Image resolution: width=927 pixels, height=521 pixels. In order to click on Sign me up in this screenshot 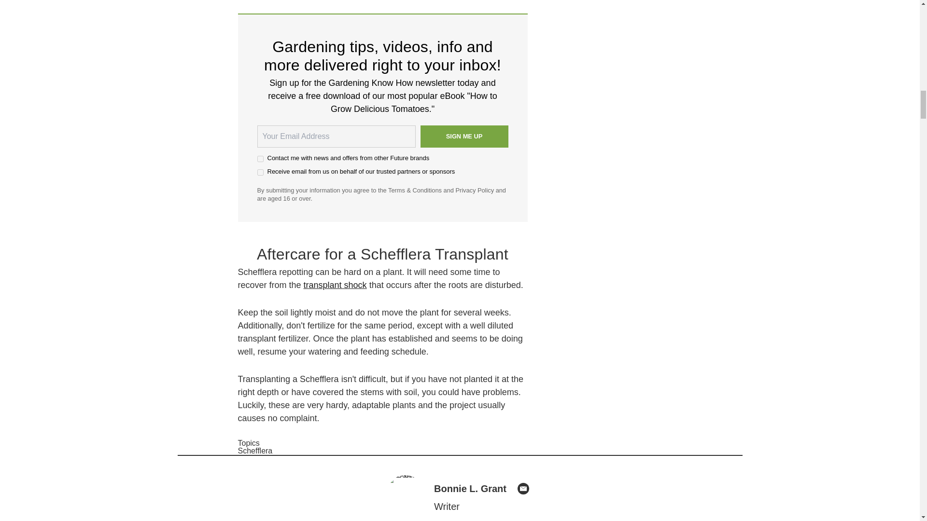, I will do `click(463, 136)`.